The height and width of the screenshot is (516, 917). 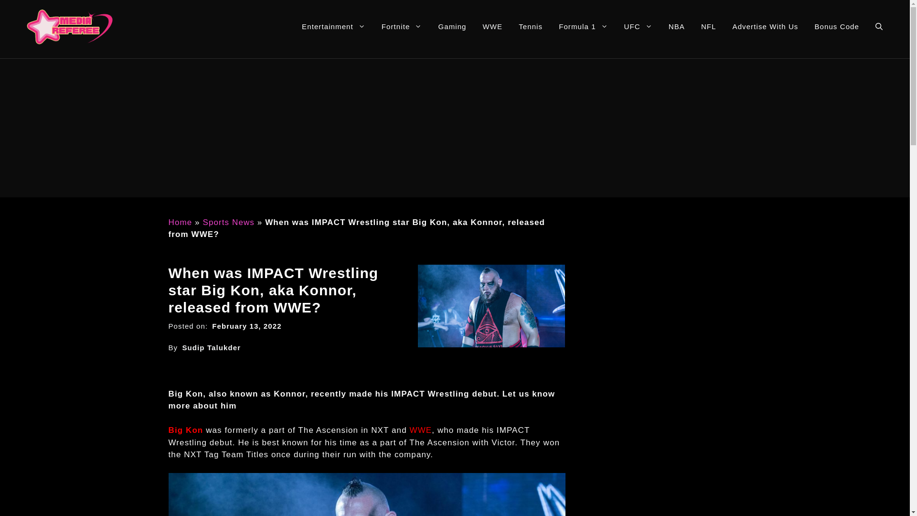 I want to click on Home, so click(x=180, y=222).